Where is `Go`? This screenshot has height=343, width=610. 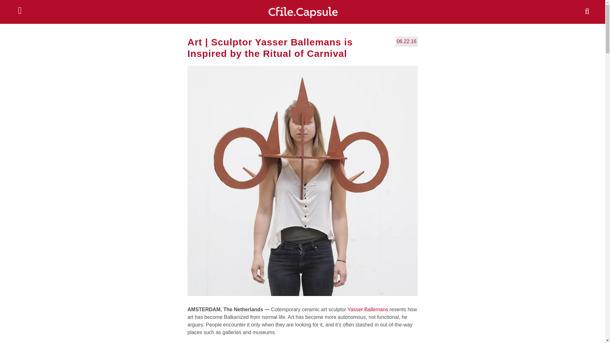 Go is located at coordinates (7, 4).